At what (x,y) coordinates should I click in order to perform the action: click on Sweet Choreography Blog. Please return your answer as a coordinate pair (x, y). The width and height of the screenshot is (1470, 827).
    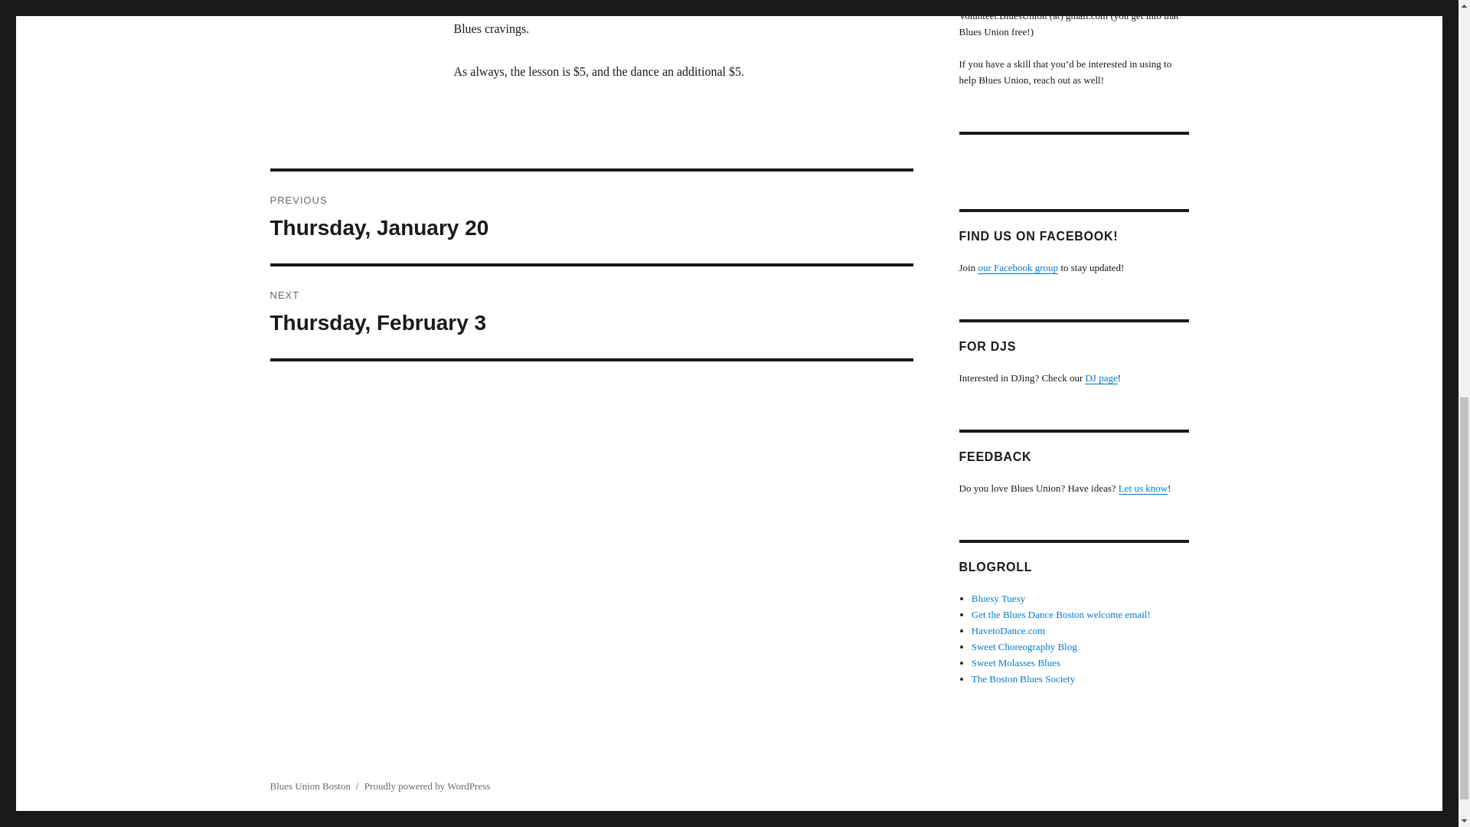
    Looking at the image, I should click on (1024, 646).